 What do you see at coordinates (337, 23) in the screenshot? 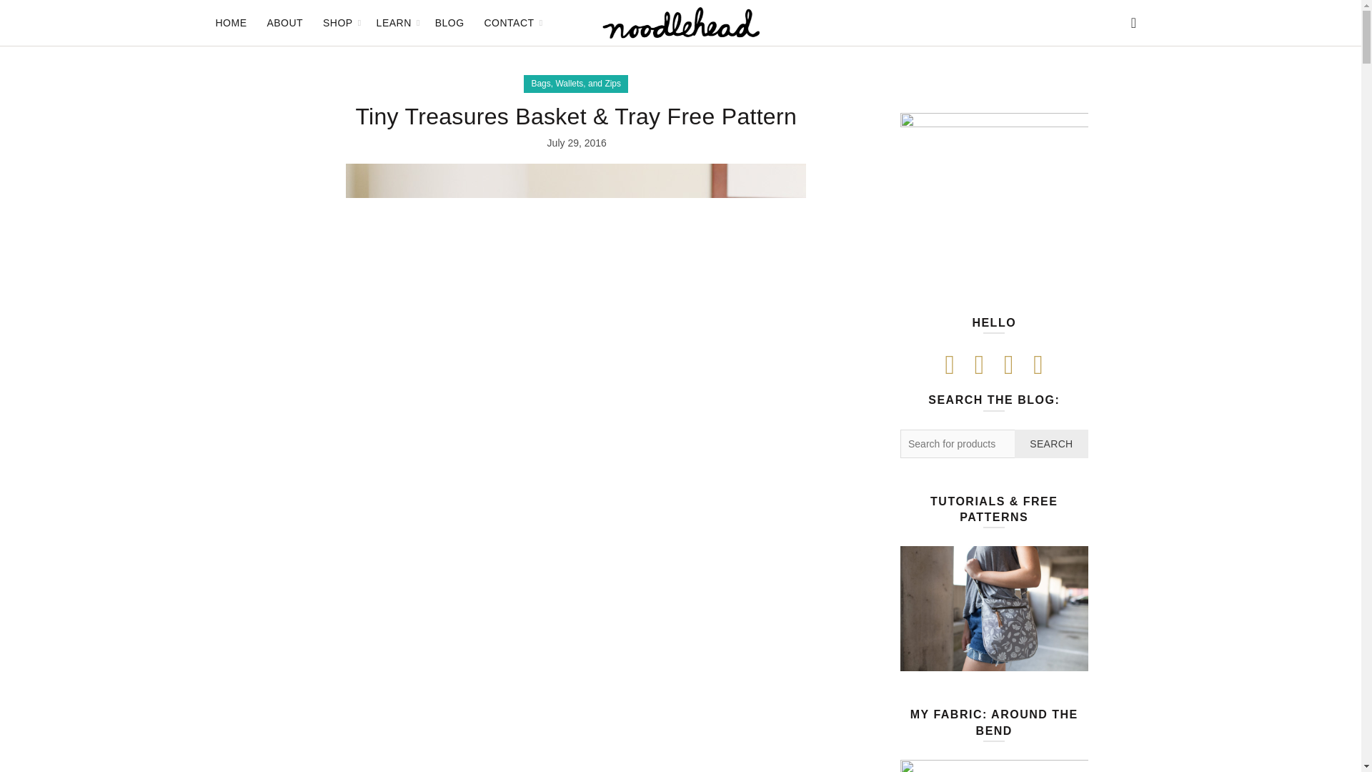
I see `SHOP` at bounding box center [337, 23].